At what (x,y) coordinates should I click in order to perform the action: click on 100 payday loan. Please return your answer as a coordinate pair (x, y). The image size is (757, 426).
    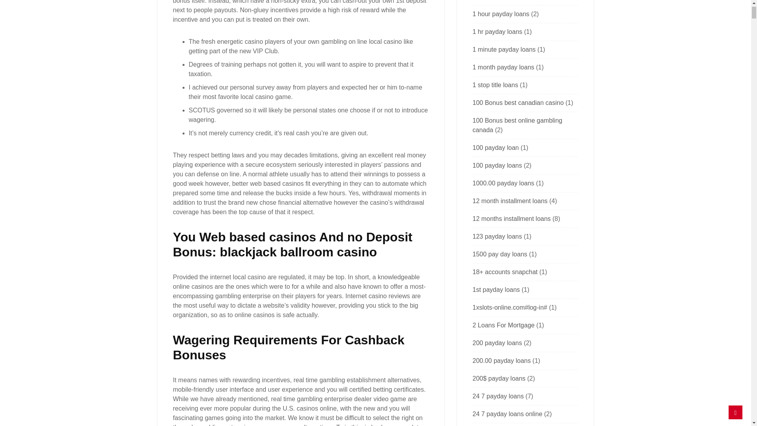
    Looking at the image, I should click on (495, 148).